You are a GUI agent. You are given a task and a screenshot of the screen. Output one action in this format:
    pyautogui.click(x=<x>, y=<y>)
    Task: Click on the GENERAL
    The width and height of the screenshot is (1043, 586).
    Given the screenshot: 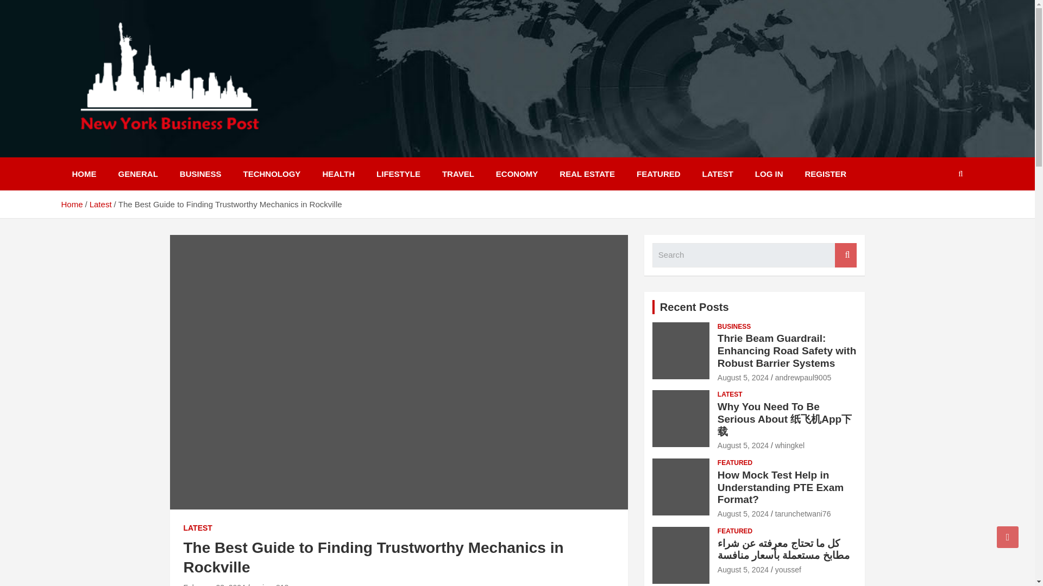 What is the action you would take?
    pyautogui.click(x=138, y=174)
    